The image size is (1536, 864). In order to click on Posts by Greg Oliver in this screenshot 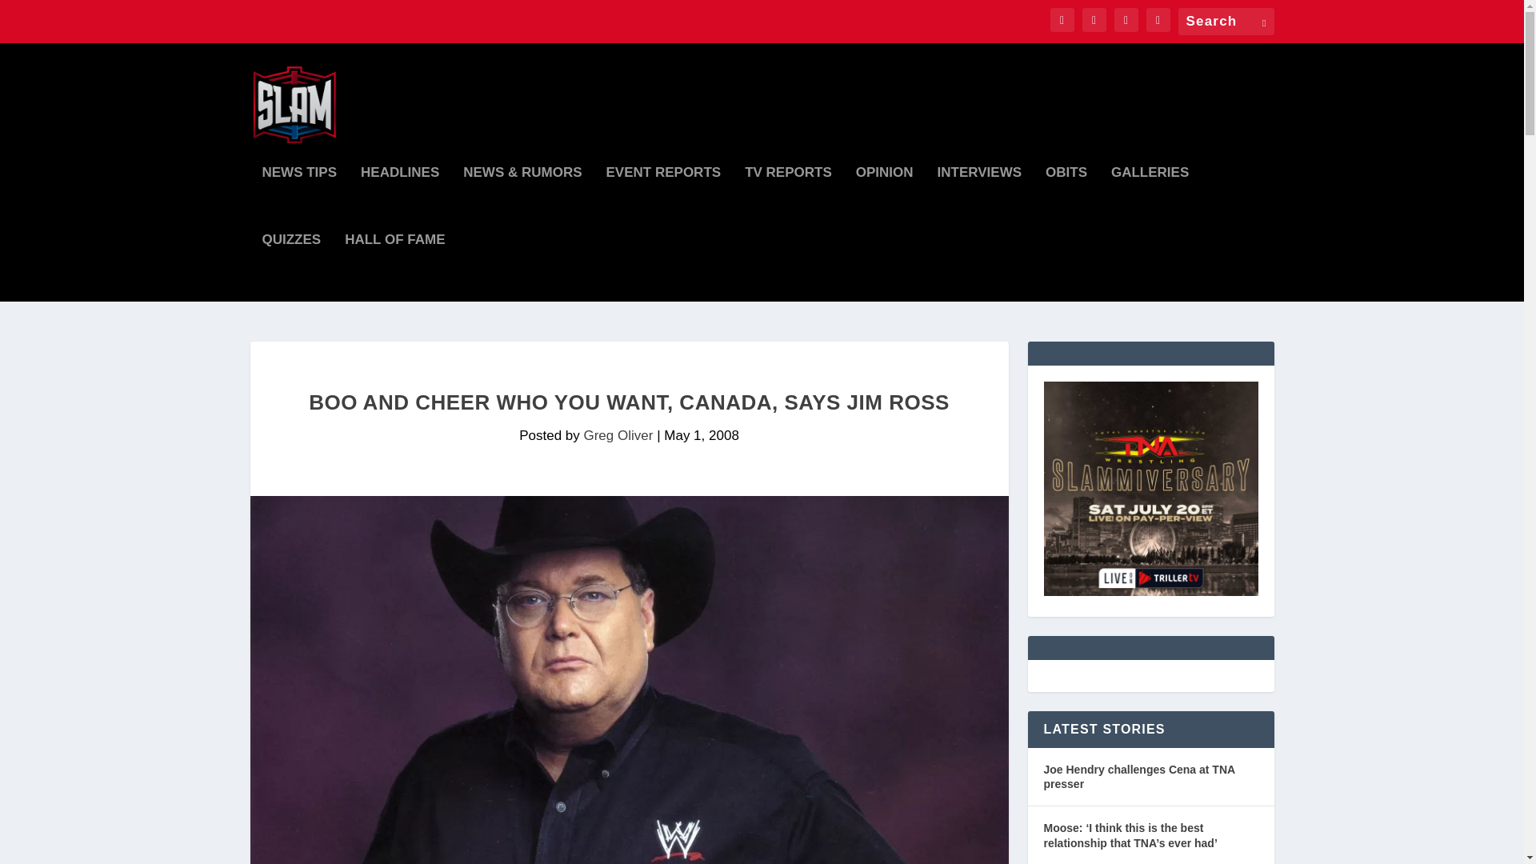, I will do `click(618, 435)`.